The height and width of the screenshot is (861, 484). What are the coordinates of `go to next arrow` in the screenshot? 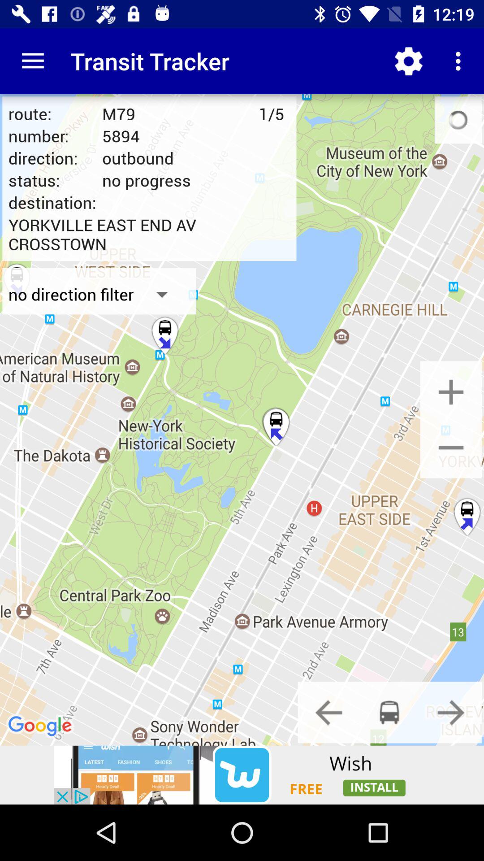 It's located at (451, 712).